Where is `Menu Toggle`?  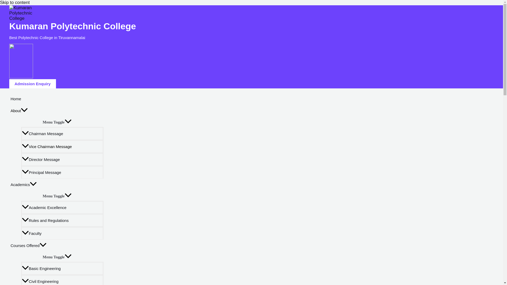
Menu Toggle is located at coordinates (57, 196).